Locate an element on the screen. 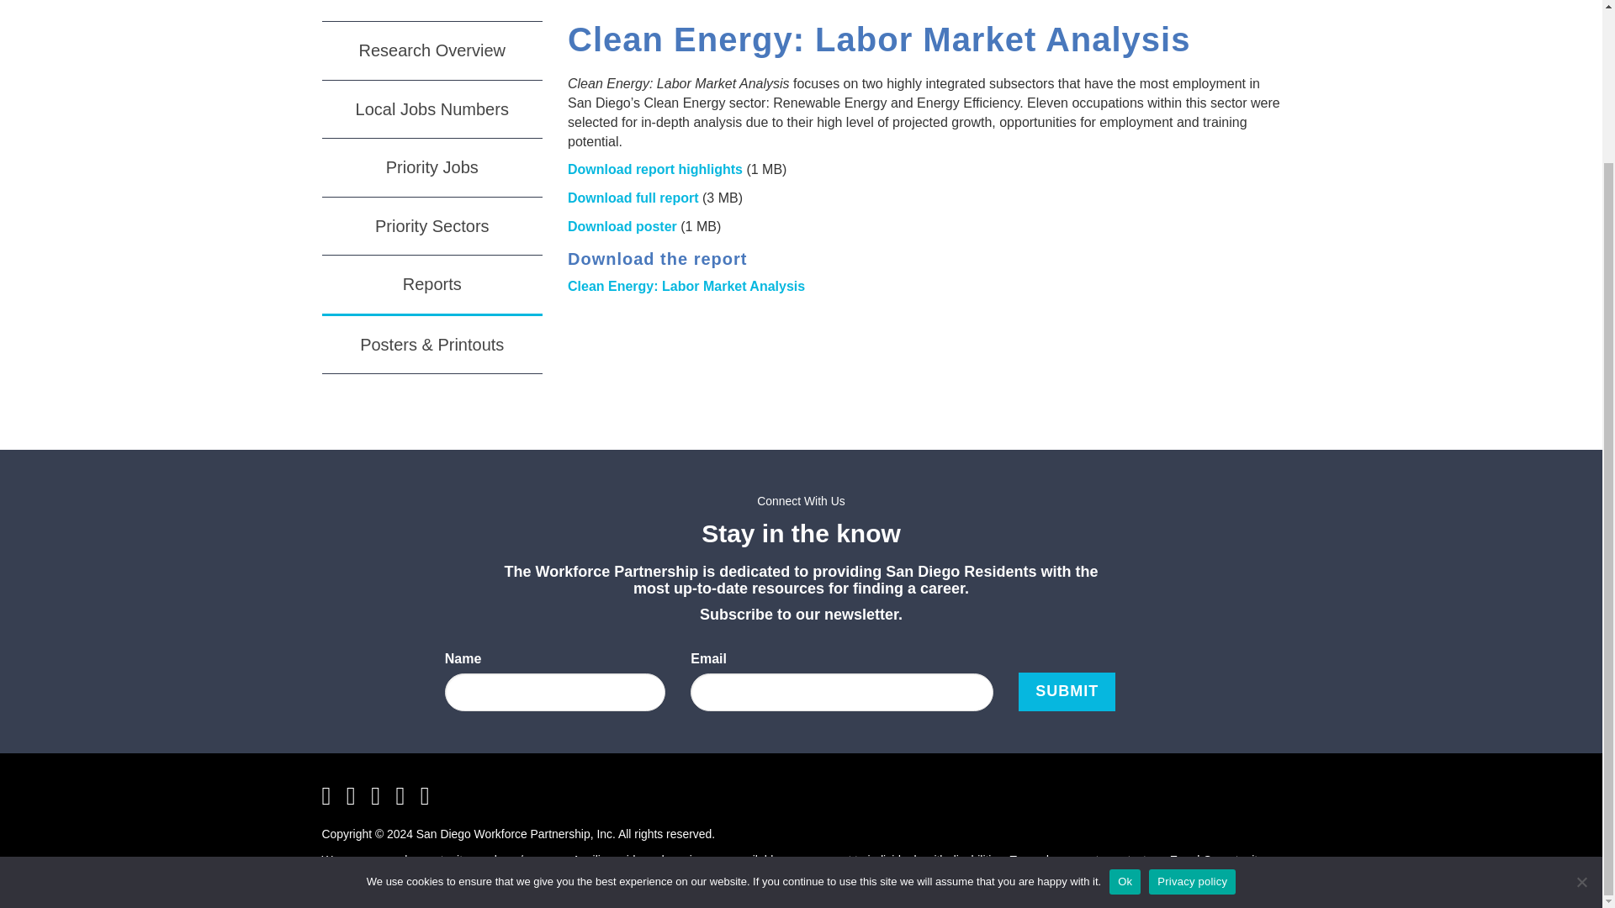  Research Overview is located at coordinates (432, 50).